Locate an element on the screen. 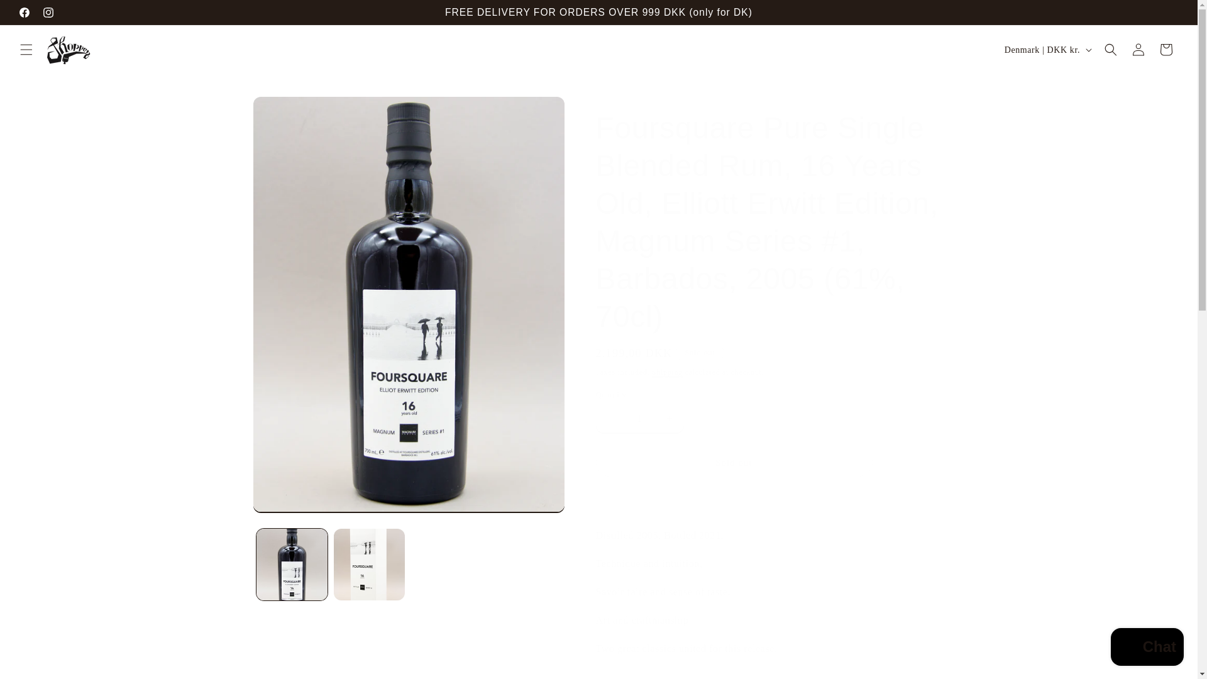  Log in is located at coordinates (1138, 50).